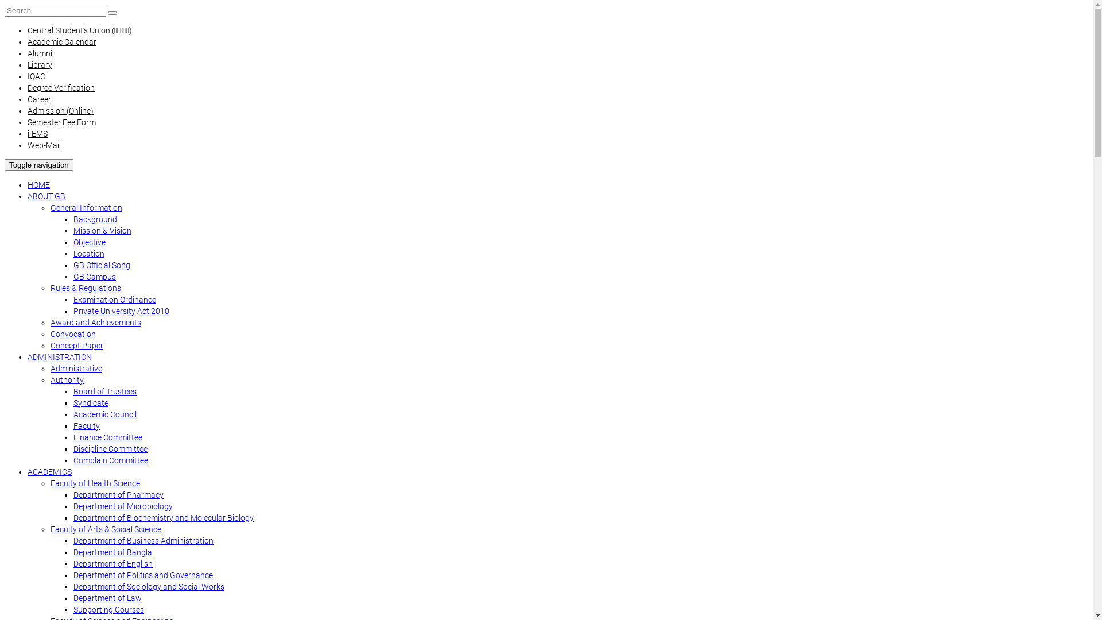 The height and width of the screenshot is (620, 1102). Describe the element at coordinates (39, 185) in the screenshot. I see `HOME` at that location.